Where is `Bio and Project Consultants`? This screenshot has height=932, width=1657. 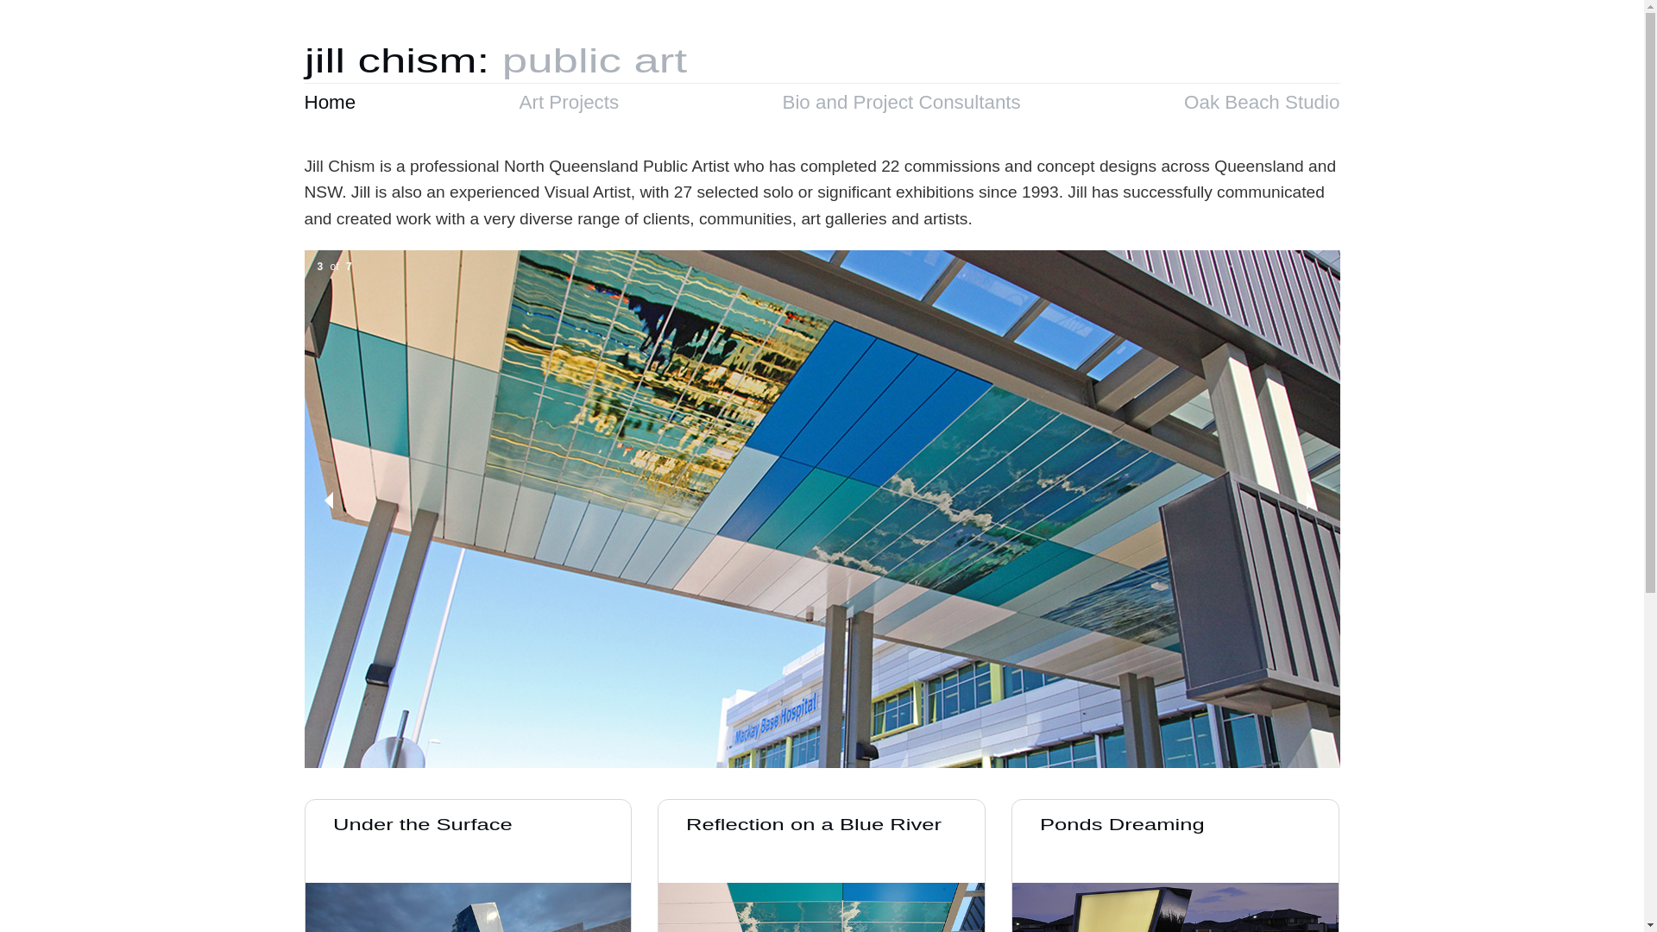
Bio and Project Consultants is located at coordinates (901, 102).